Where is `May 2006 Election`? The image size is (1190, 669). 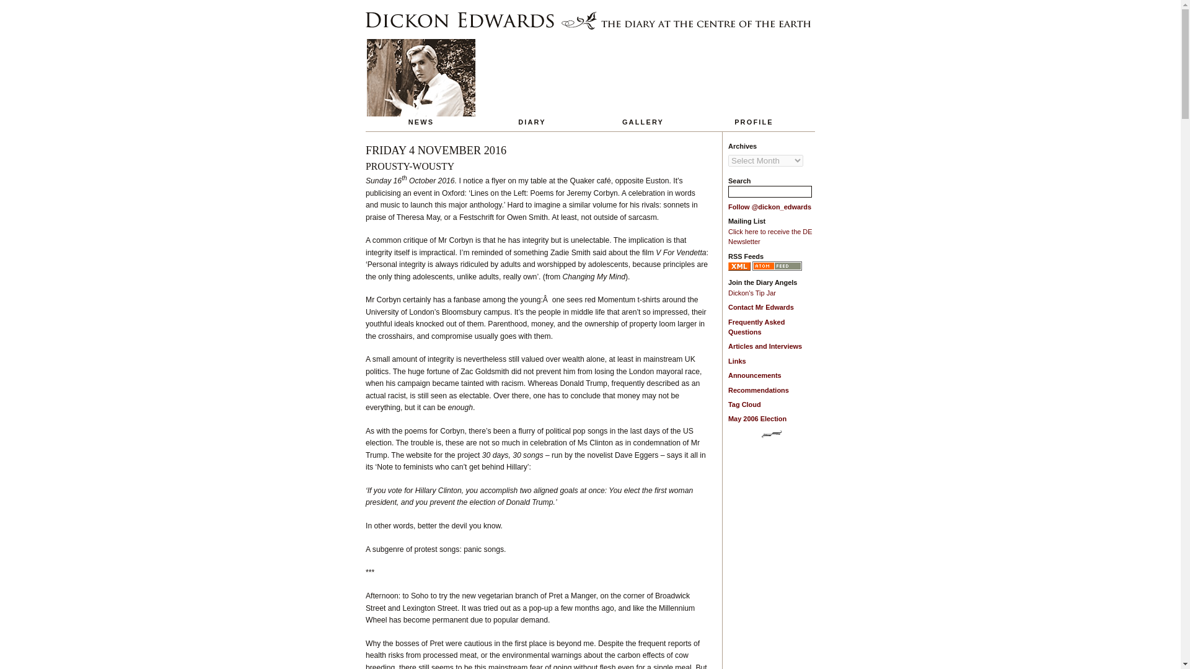 May 2006 Election is located at coordinates (757, 418).